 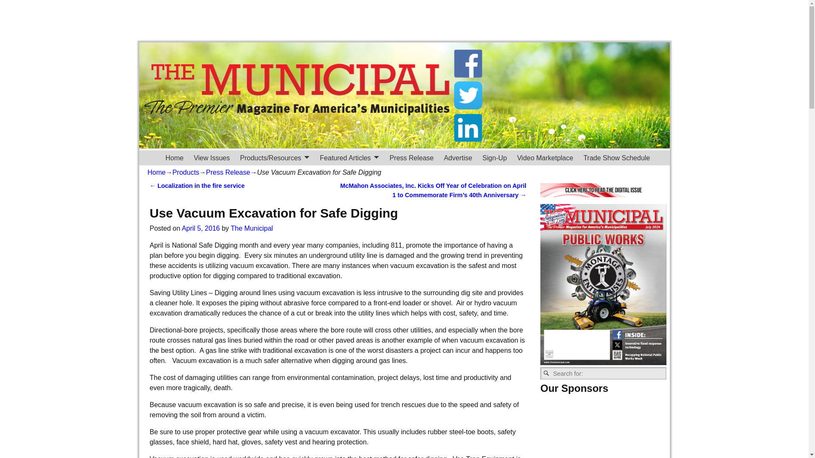 What do you see at coordinates (228, 172) in the screenshot?
I see `Press Release` at bounding box center [228, 172].